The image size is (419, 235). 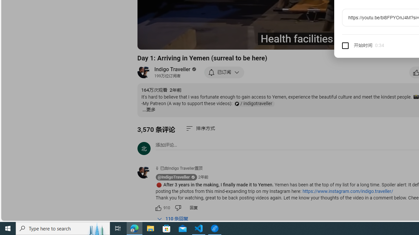 I want to click on Patreon Channel Link: indigotraveller, so click(x=254, y=104).